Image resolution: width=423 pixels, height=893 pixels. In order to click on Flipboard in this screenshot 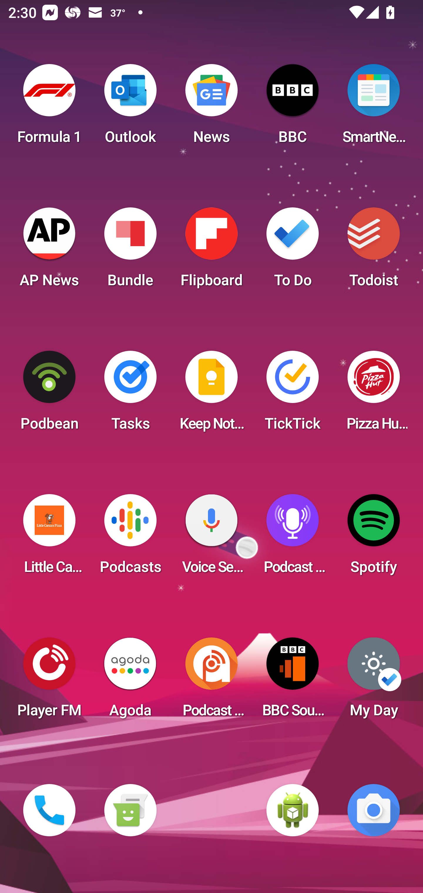, I will do `click(211, 251)`.